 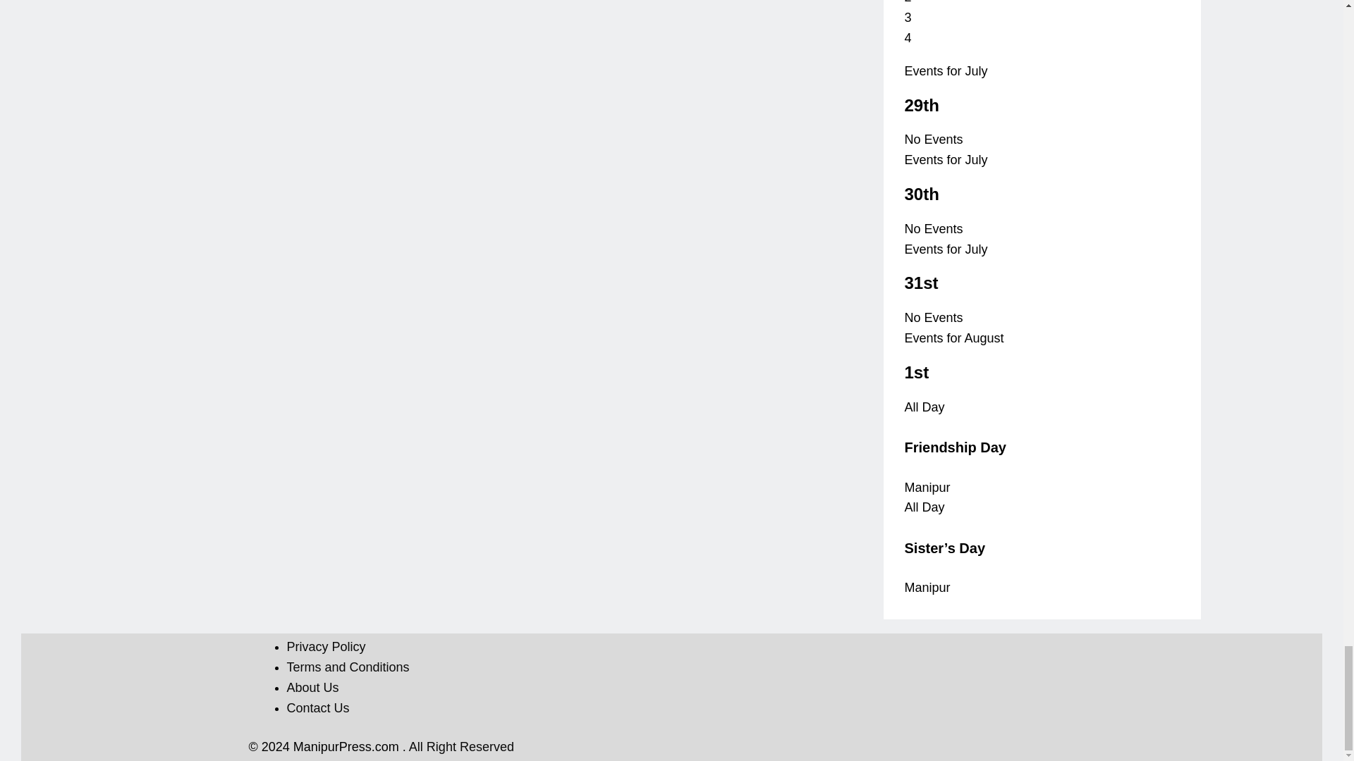 I want to click on Contact Us, so click(x=317, y=707).